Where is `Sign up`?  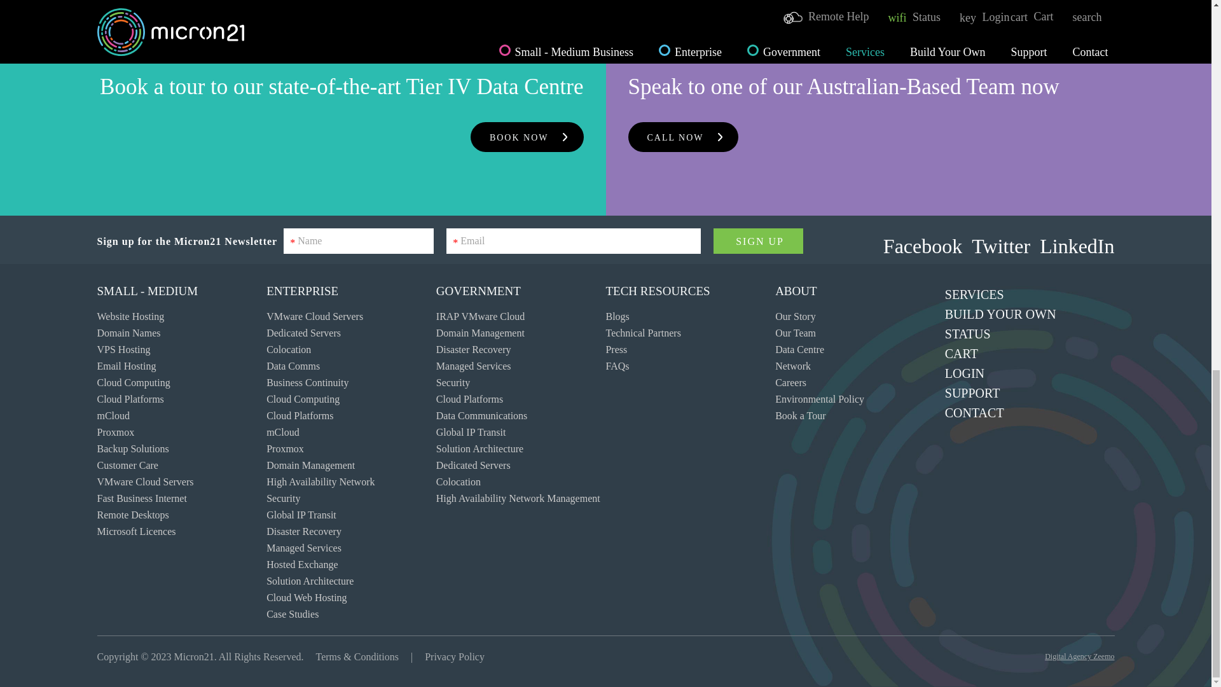 Sign up is located at coordinates (758, 240).